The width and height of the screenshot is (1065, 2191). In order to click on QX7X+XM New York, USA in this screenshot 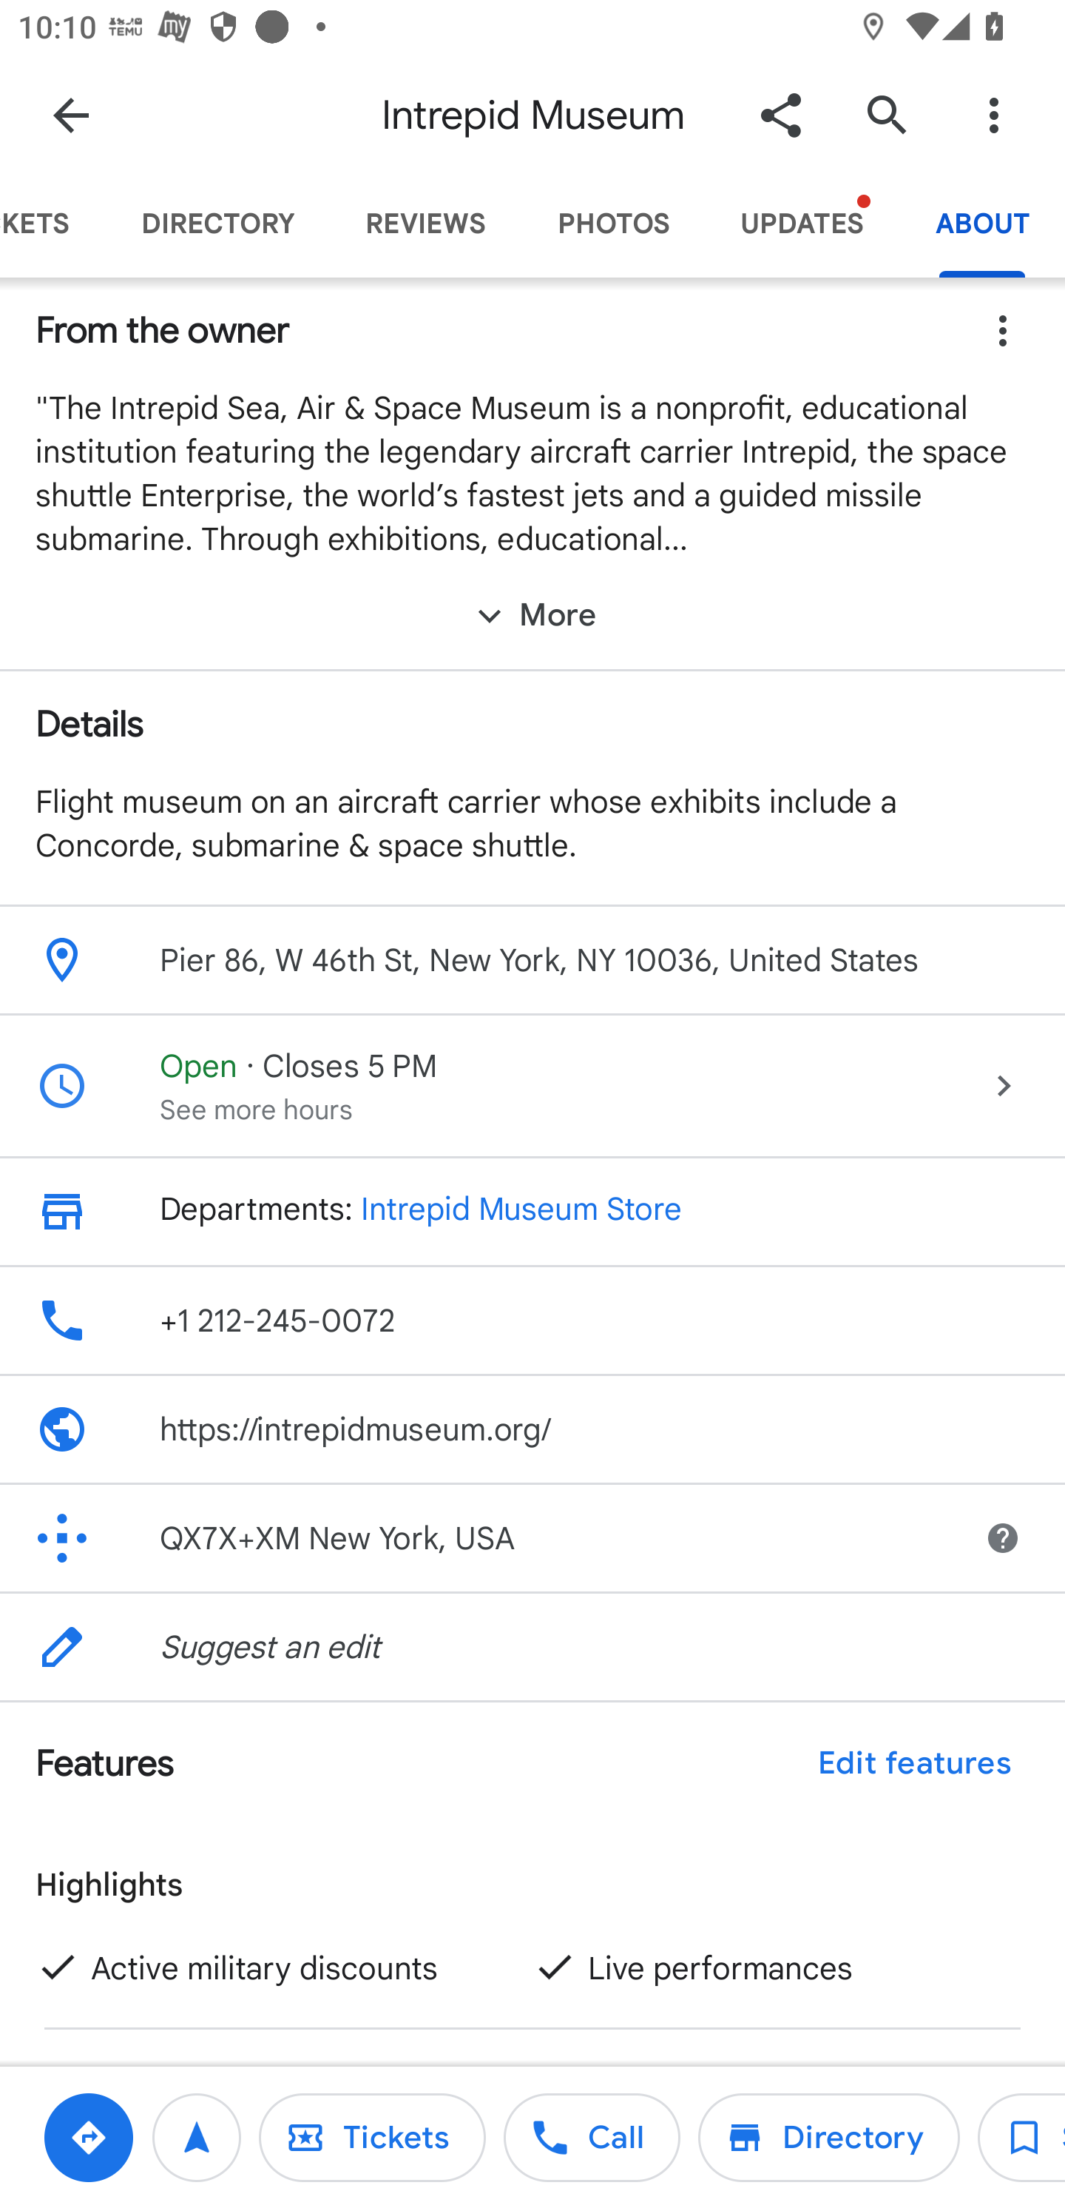, I will do `click(475, 1537)`.